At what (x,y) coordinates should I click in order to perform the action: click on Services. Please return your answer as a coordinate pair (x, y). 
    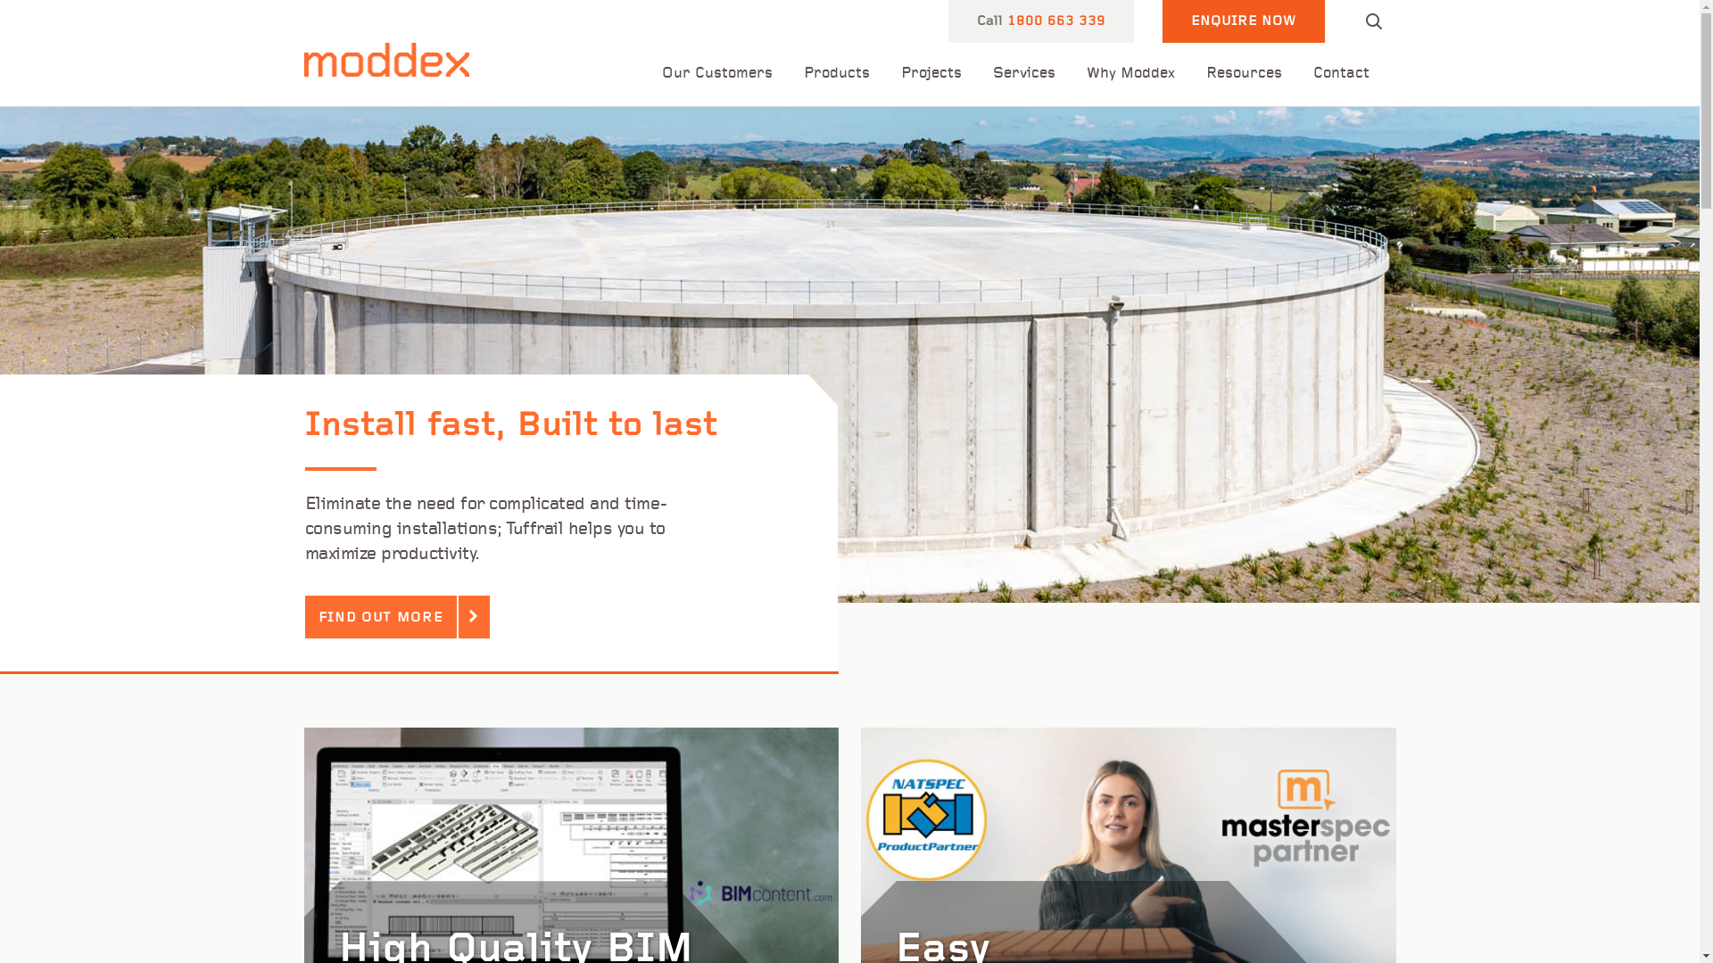
    Looking at the image, I should click on (1023, 74).